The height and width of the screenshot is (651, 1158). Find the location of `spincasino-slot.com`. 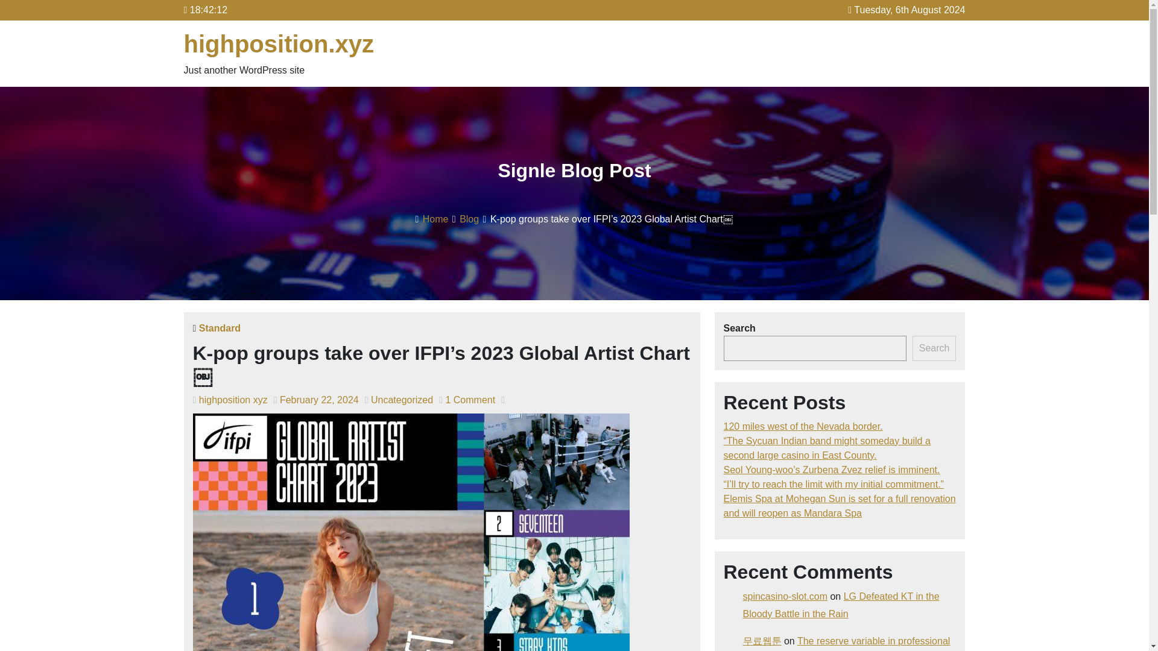

spincasino-slot.com is located at coordinates (785, 596).